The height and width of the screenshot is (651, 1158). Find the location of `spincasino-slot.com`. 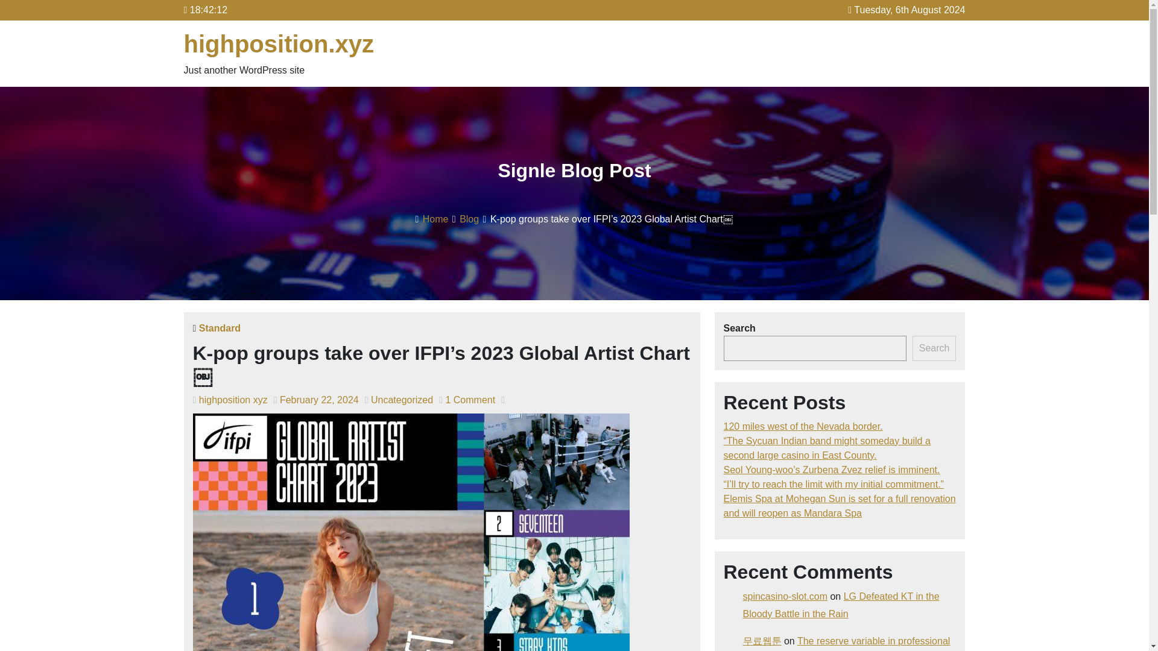

spincasino-slot.com is located at coordinates (785, 596).